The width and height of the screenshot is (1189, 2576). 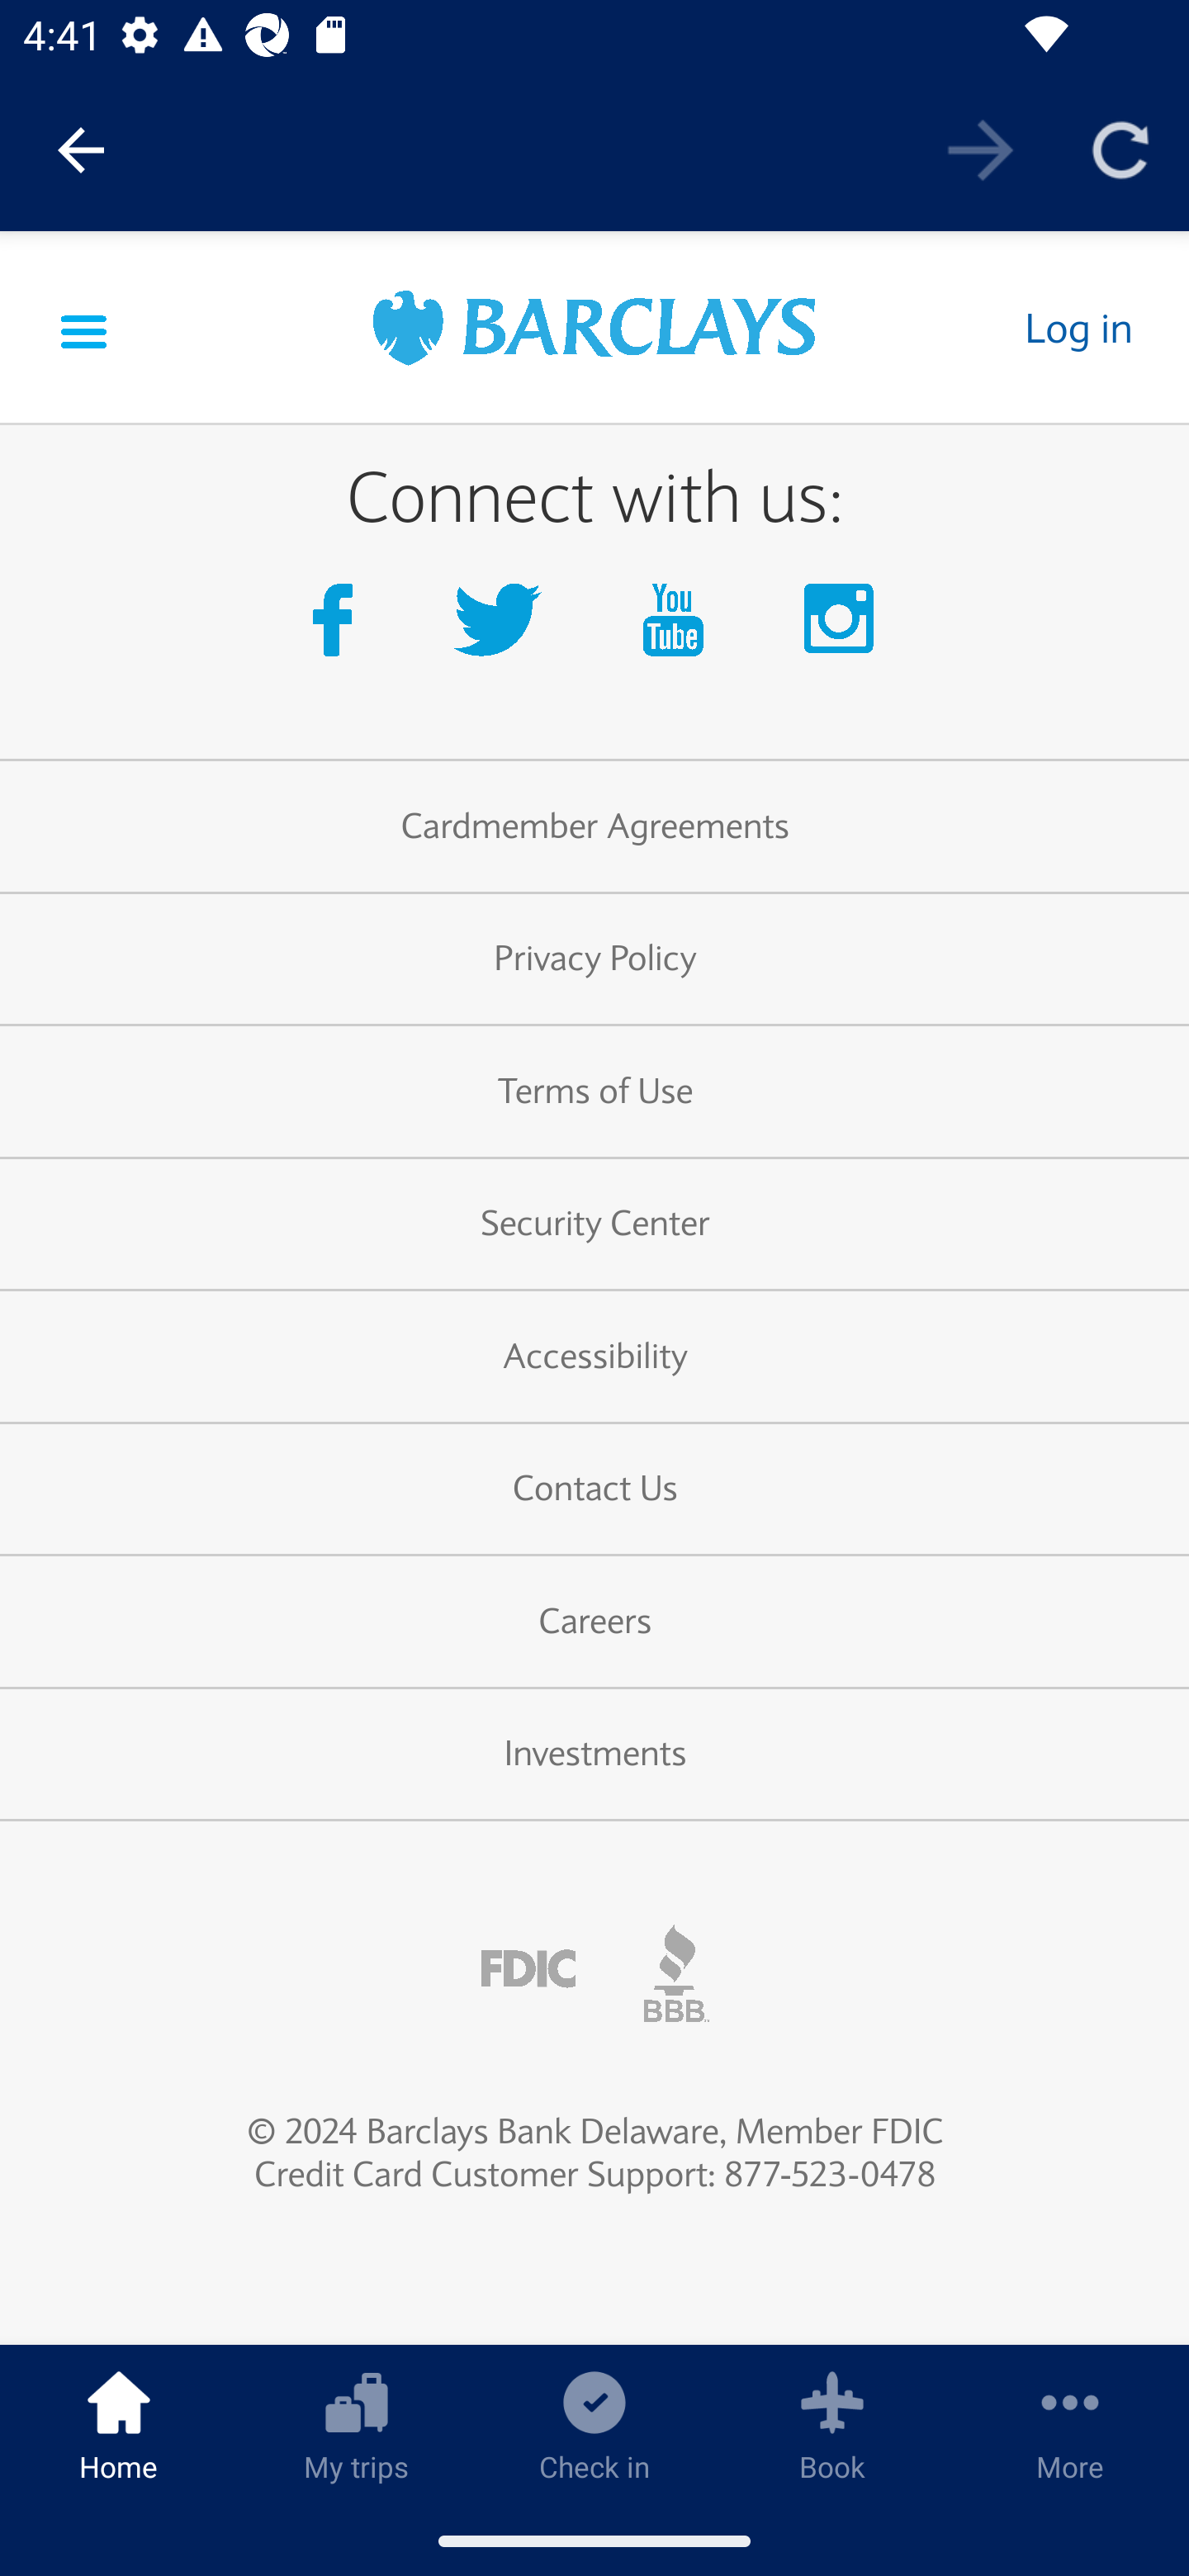 I want to click on Connect with Barclays US on Facebook, so click(x=339, y=629).